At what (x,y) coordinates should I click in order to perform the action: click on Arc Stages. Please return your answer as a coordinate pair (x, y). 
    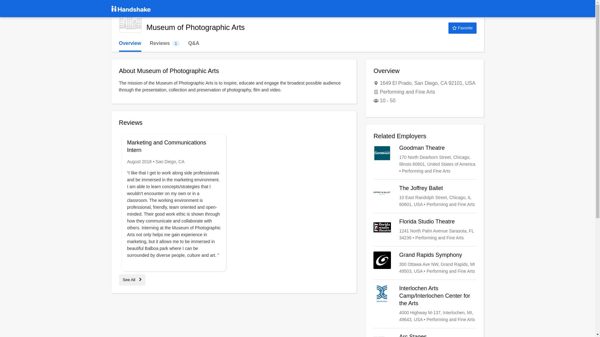
    Looking at the image, I should click on (425, 335).